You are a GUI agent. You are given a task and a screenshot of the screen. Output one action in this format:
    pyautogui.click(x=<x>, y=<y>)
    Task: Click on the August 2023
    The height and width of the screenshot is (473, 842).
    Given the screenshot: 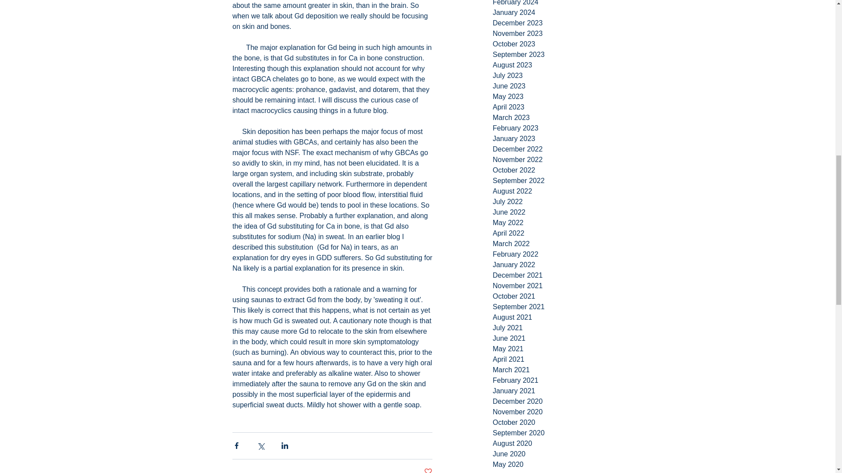 What is the action you would take?
    pyautogui.click(x=559, y=65)
    